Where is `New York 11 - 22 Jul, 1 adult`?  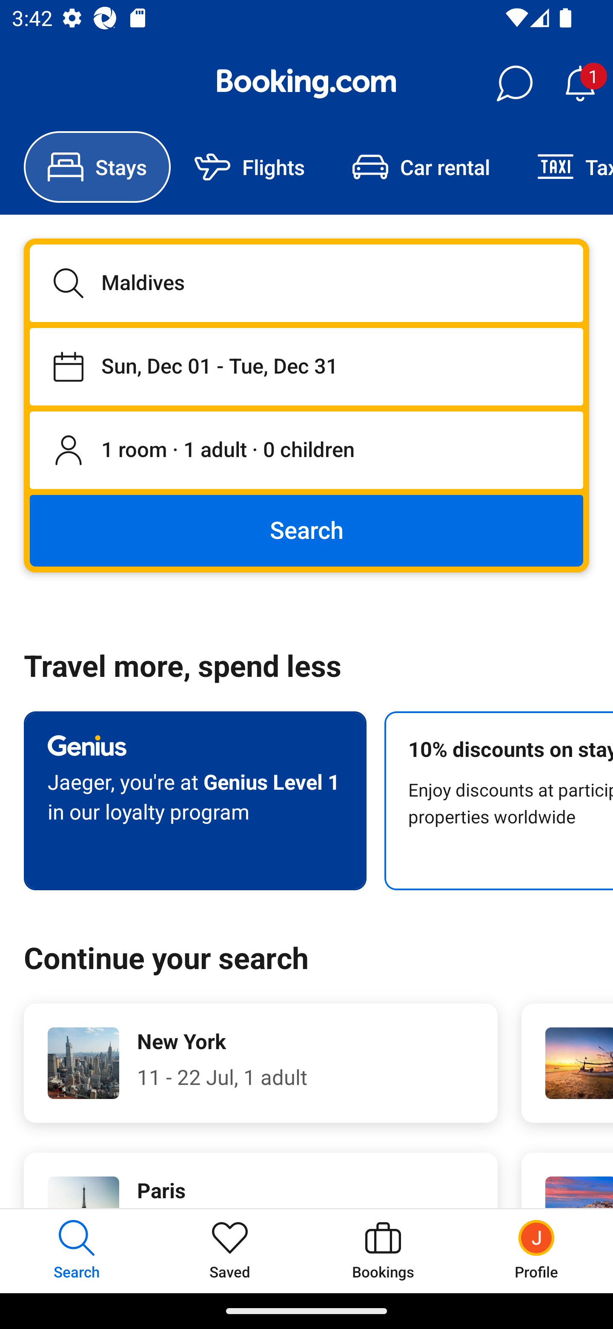 New York 11 - 22 Jul, 1 adult is located at coordinates (261, 1063).